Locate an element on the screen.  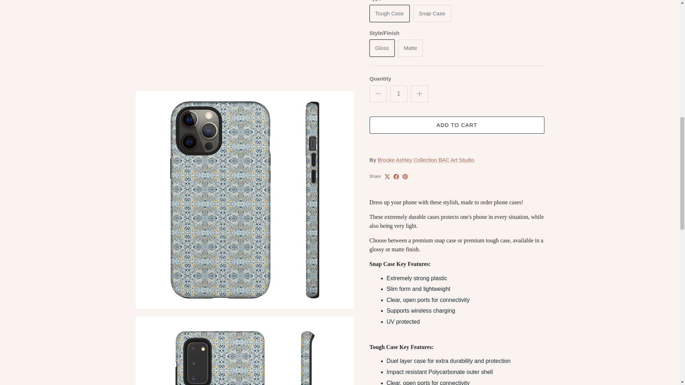
Share on Facebook is located at coordinates (396, 159).